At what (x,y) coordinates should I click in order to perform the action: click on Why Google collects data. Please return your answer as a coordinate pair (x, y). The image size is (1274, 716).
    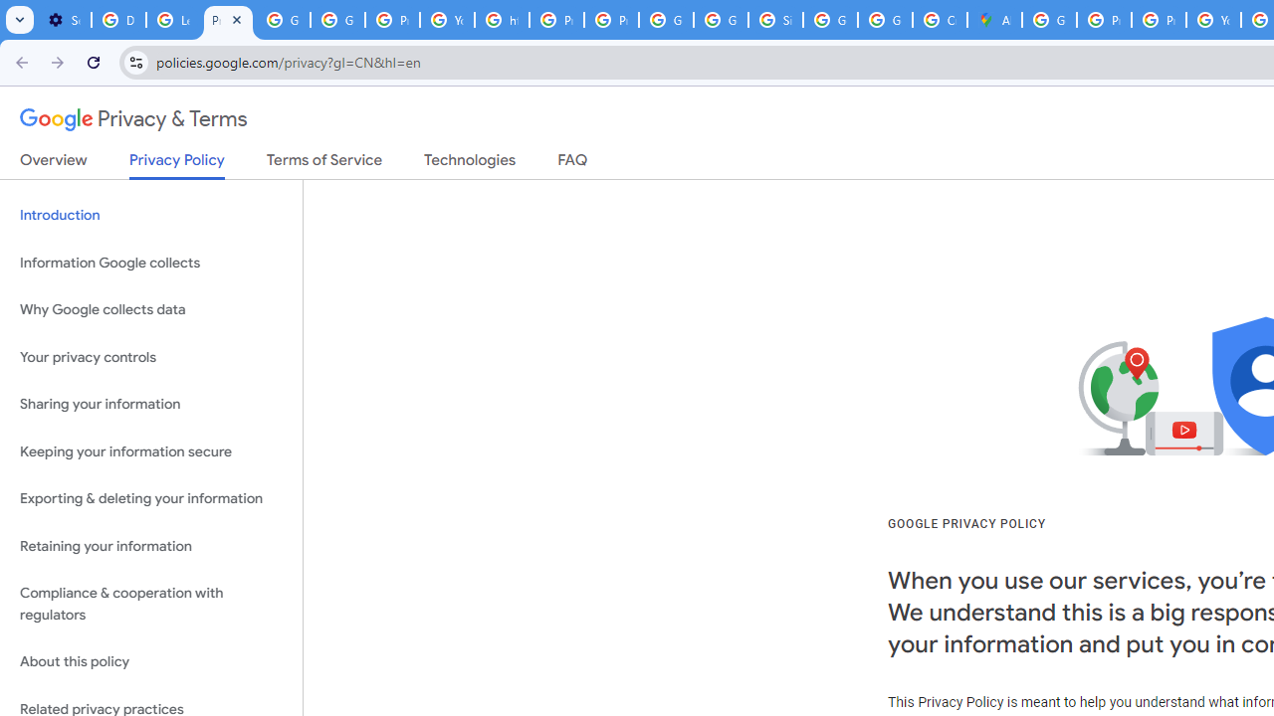
    Looking at the image, I should click on (151, 310).